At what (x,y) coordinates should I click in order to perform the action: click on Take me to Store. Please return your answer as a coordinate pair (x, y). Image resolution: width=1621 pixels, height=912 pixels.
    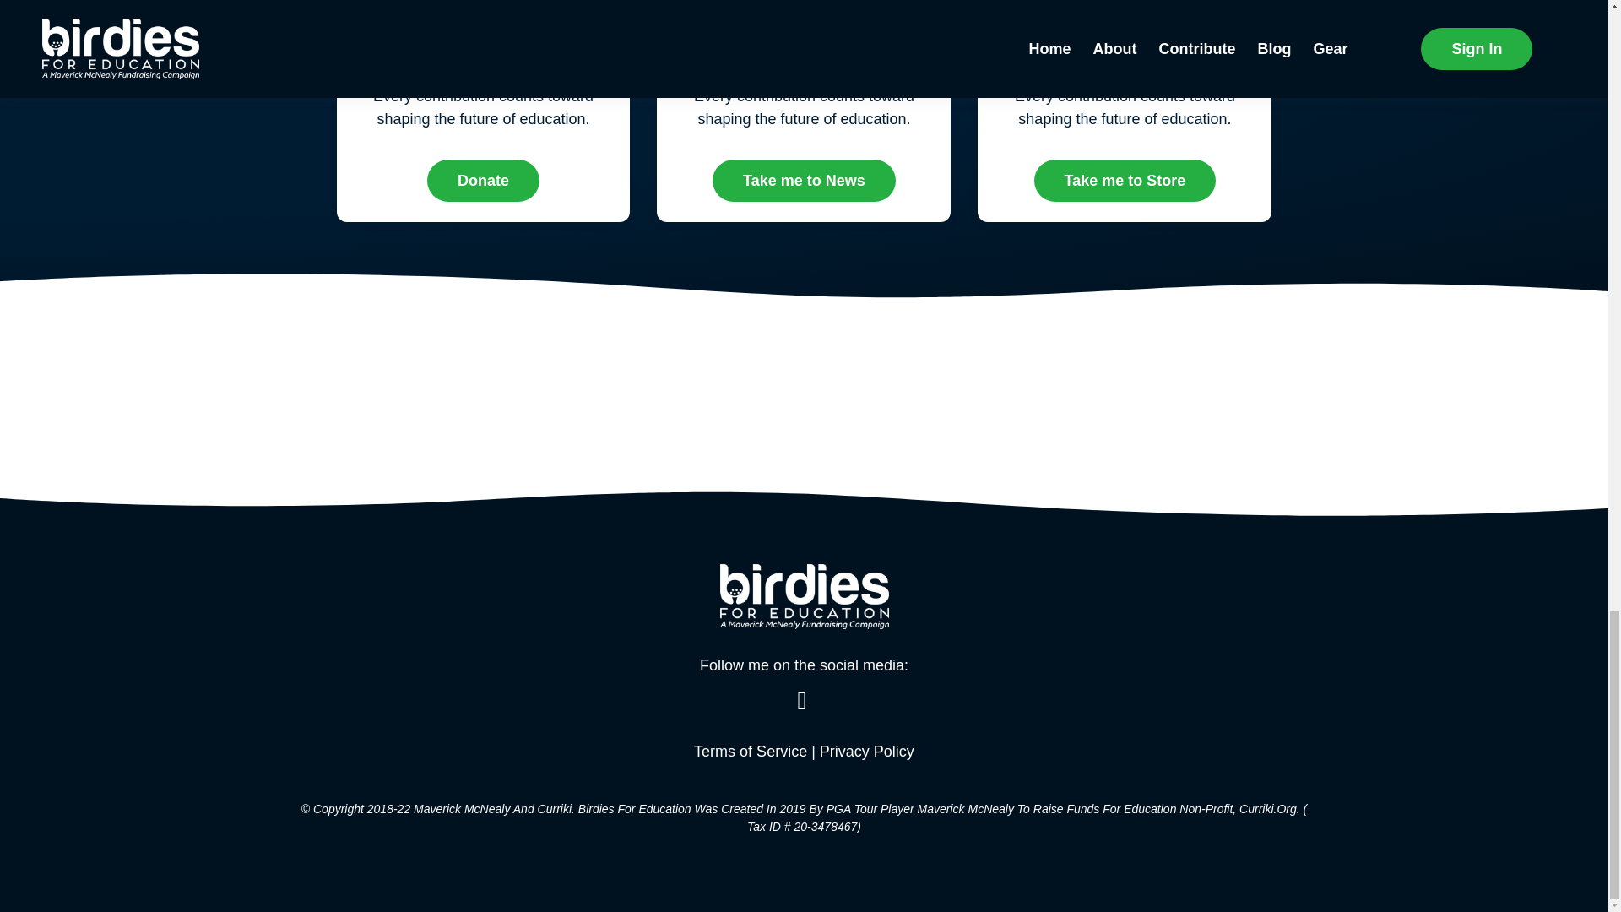
    Looking at the image, I should click on (1125, 181).